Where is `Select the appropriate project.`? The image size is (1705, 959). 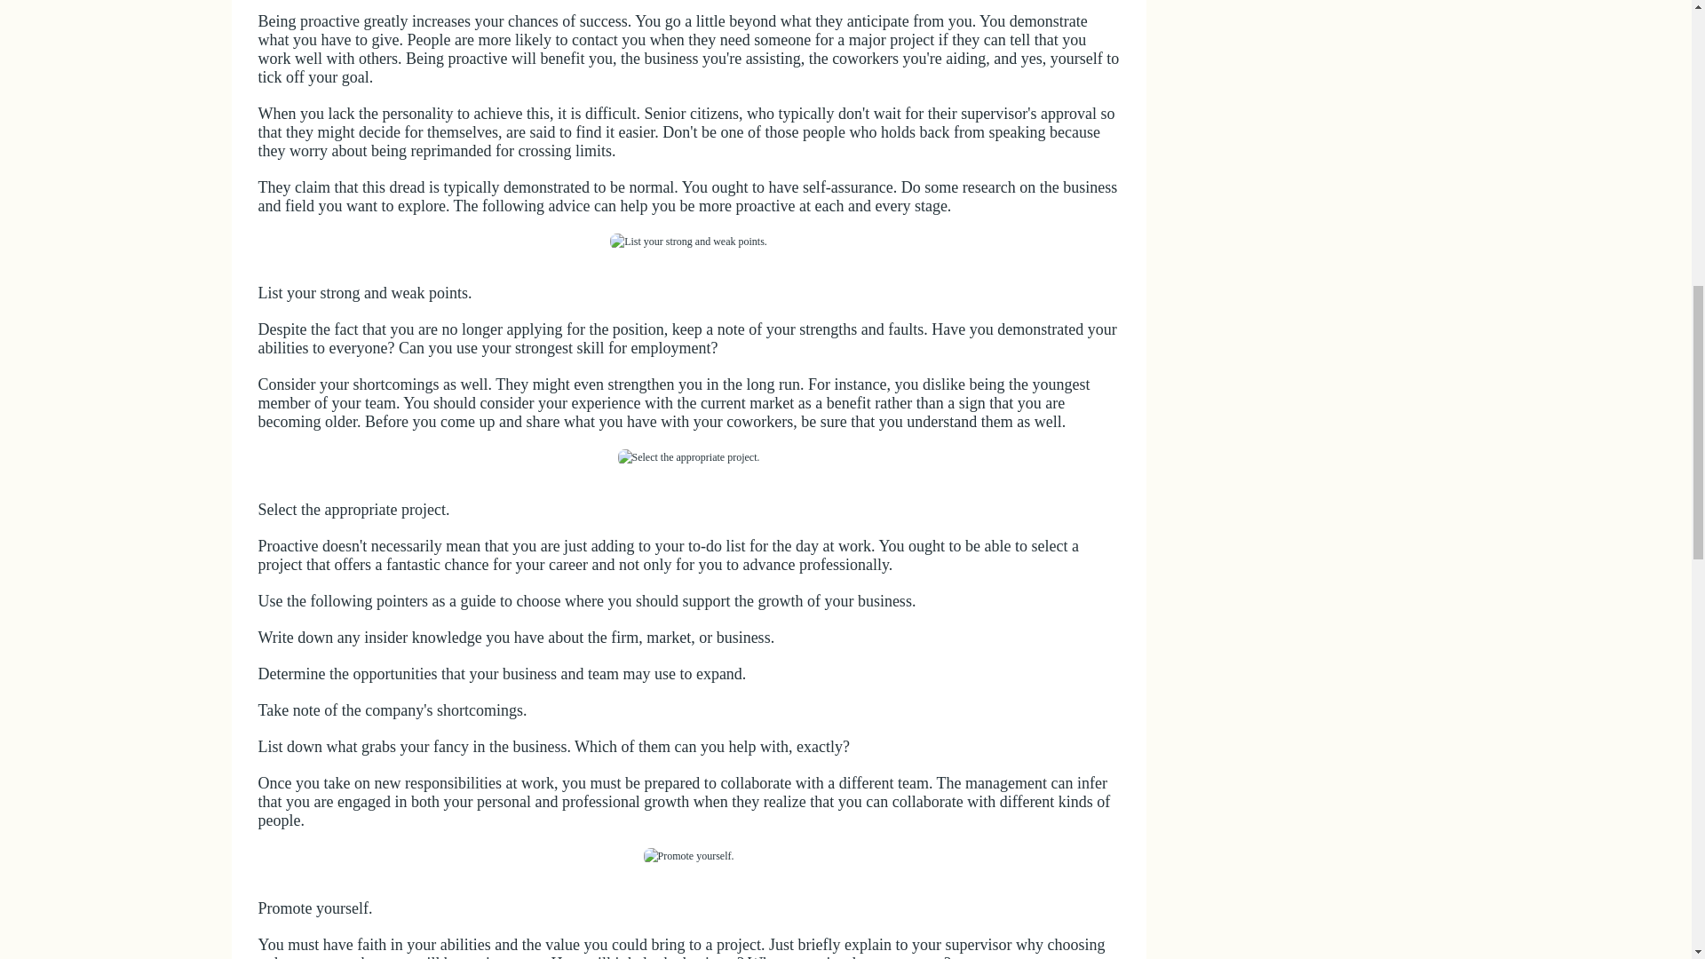
Select the appropriate project. is located at coordinates (689, 457).